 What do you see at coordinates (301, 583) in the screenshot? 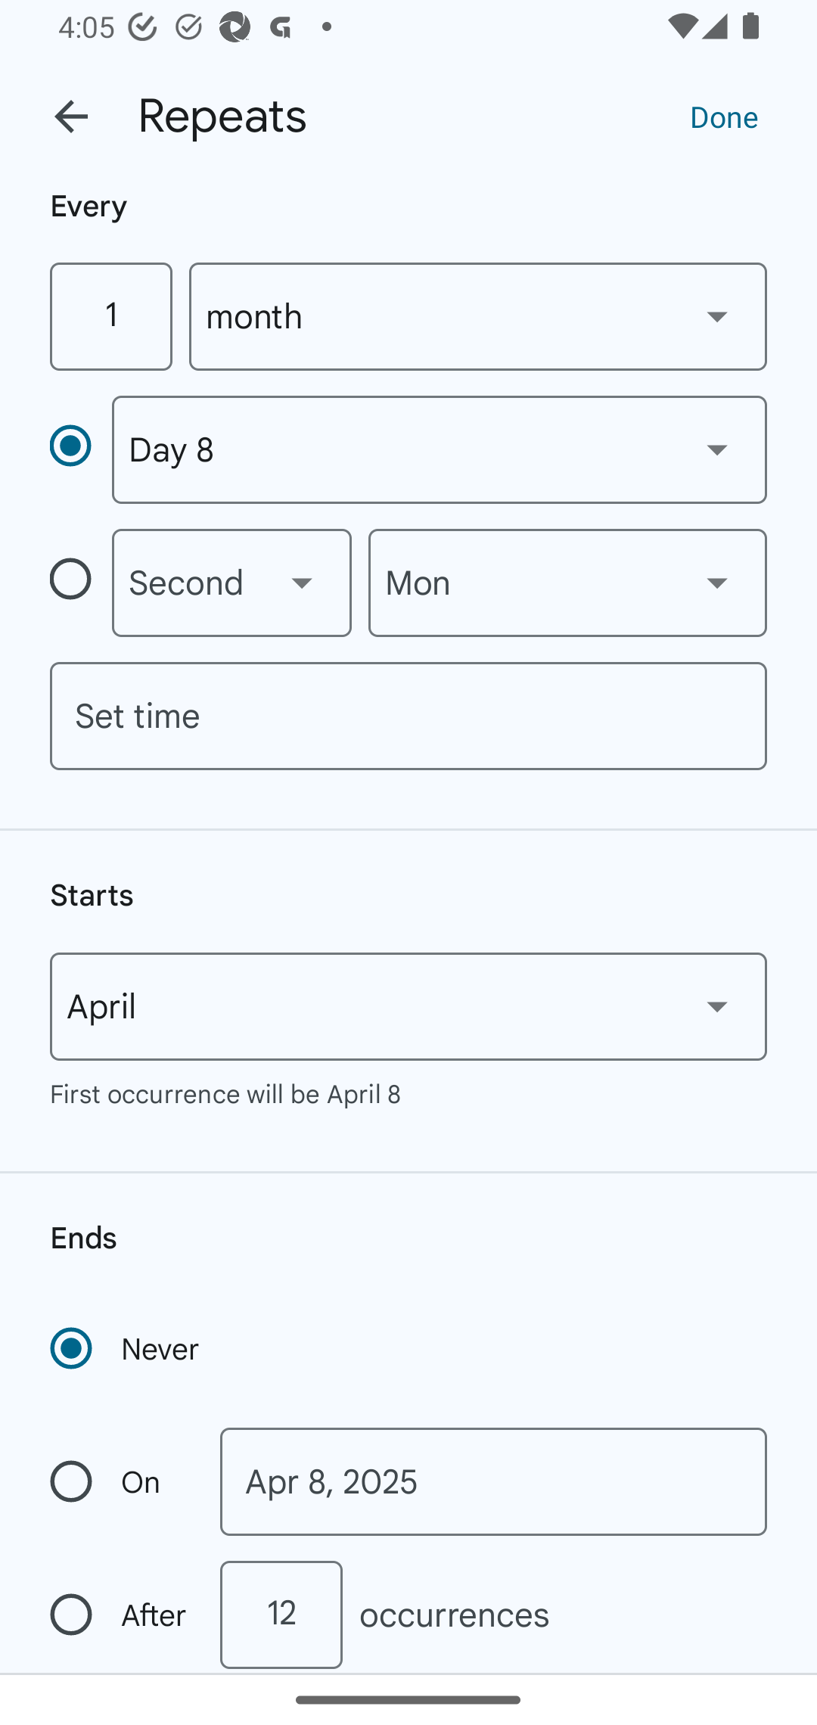
I see `Show dropdown menu` at bounding box center [301, 583].